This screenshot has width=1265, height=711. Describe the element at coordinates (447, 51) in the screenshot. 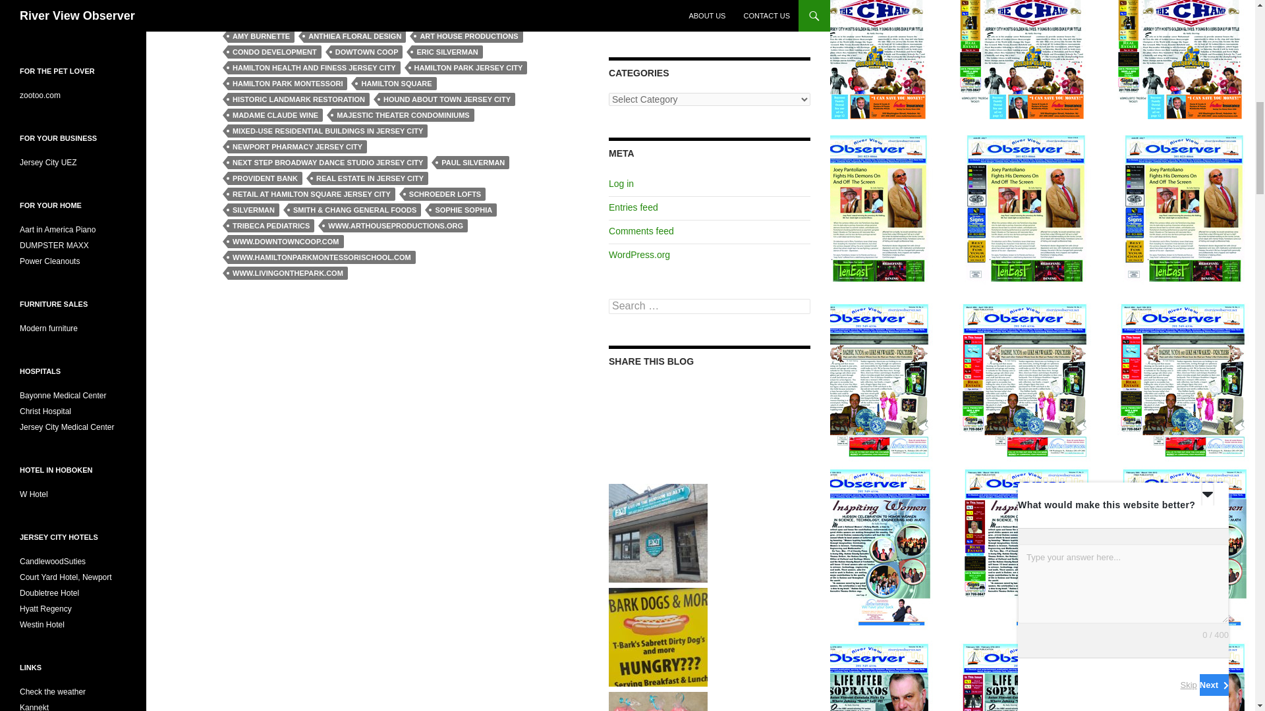

I see `ERIC SILVERMAN` at that location.